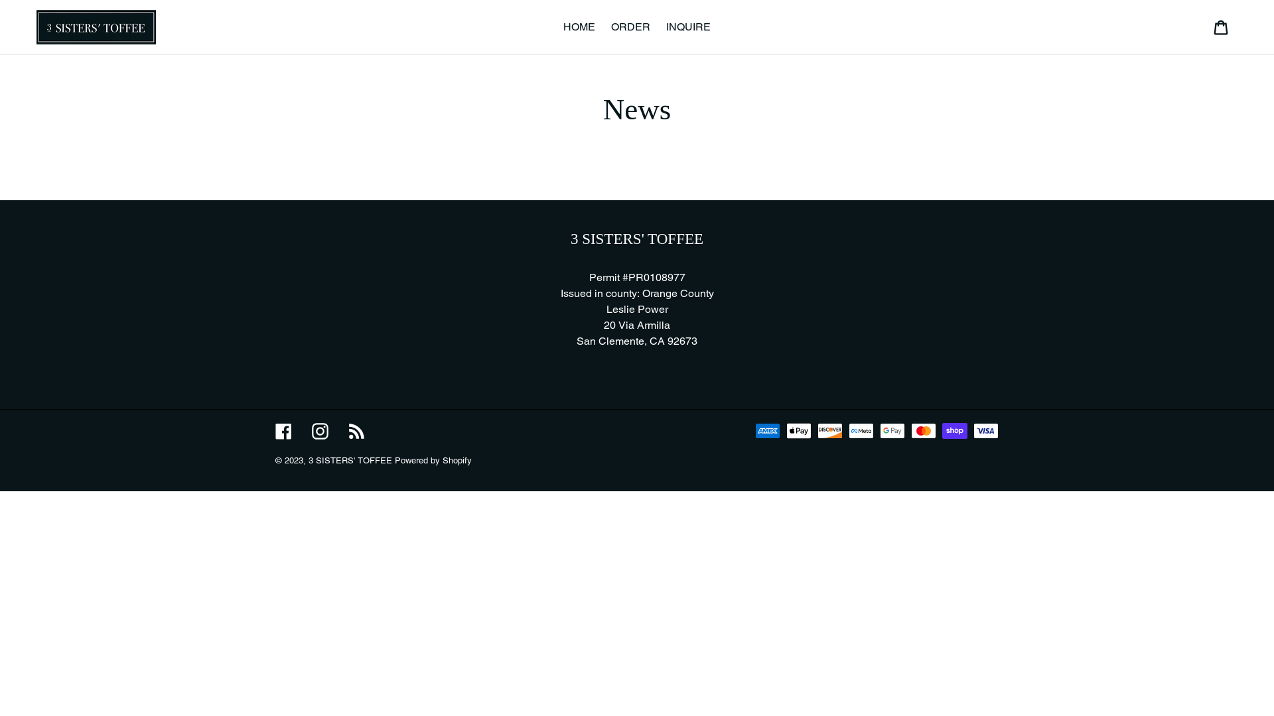 This screenshot has height=716, width=1274. I want to click on Cart, so click(1222, 27).